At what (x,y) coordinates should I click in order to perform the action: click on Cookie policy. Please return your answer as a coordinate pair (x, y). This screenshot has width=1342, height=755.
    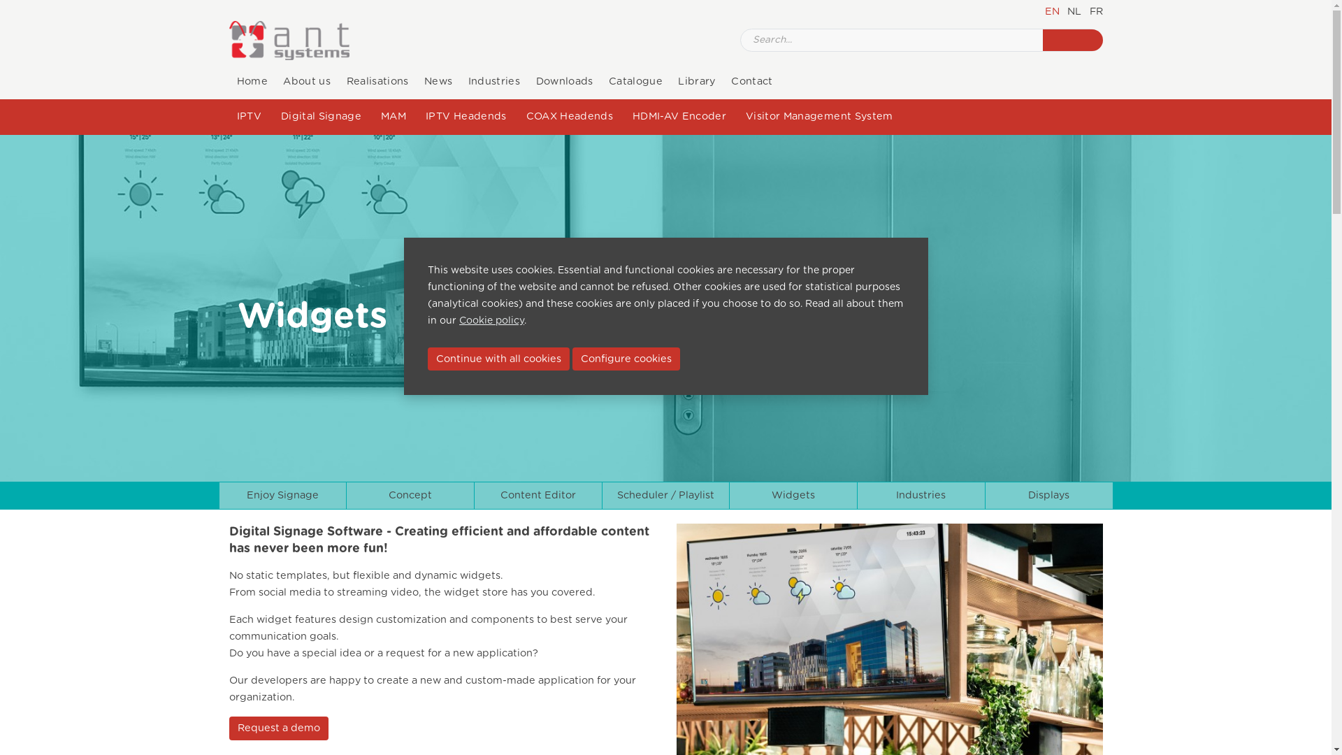
    Looking at the image, I should click on (492, 321).